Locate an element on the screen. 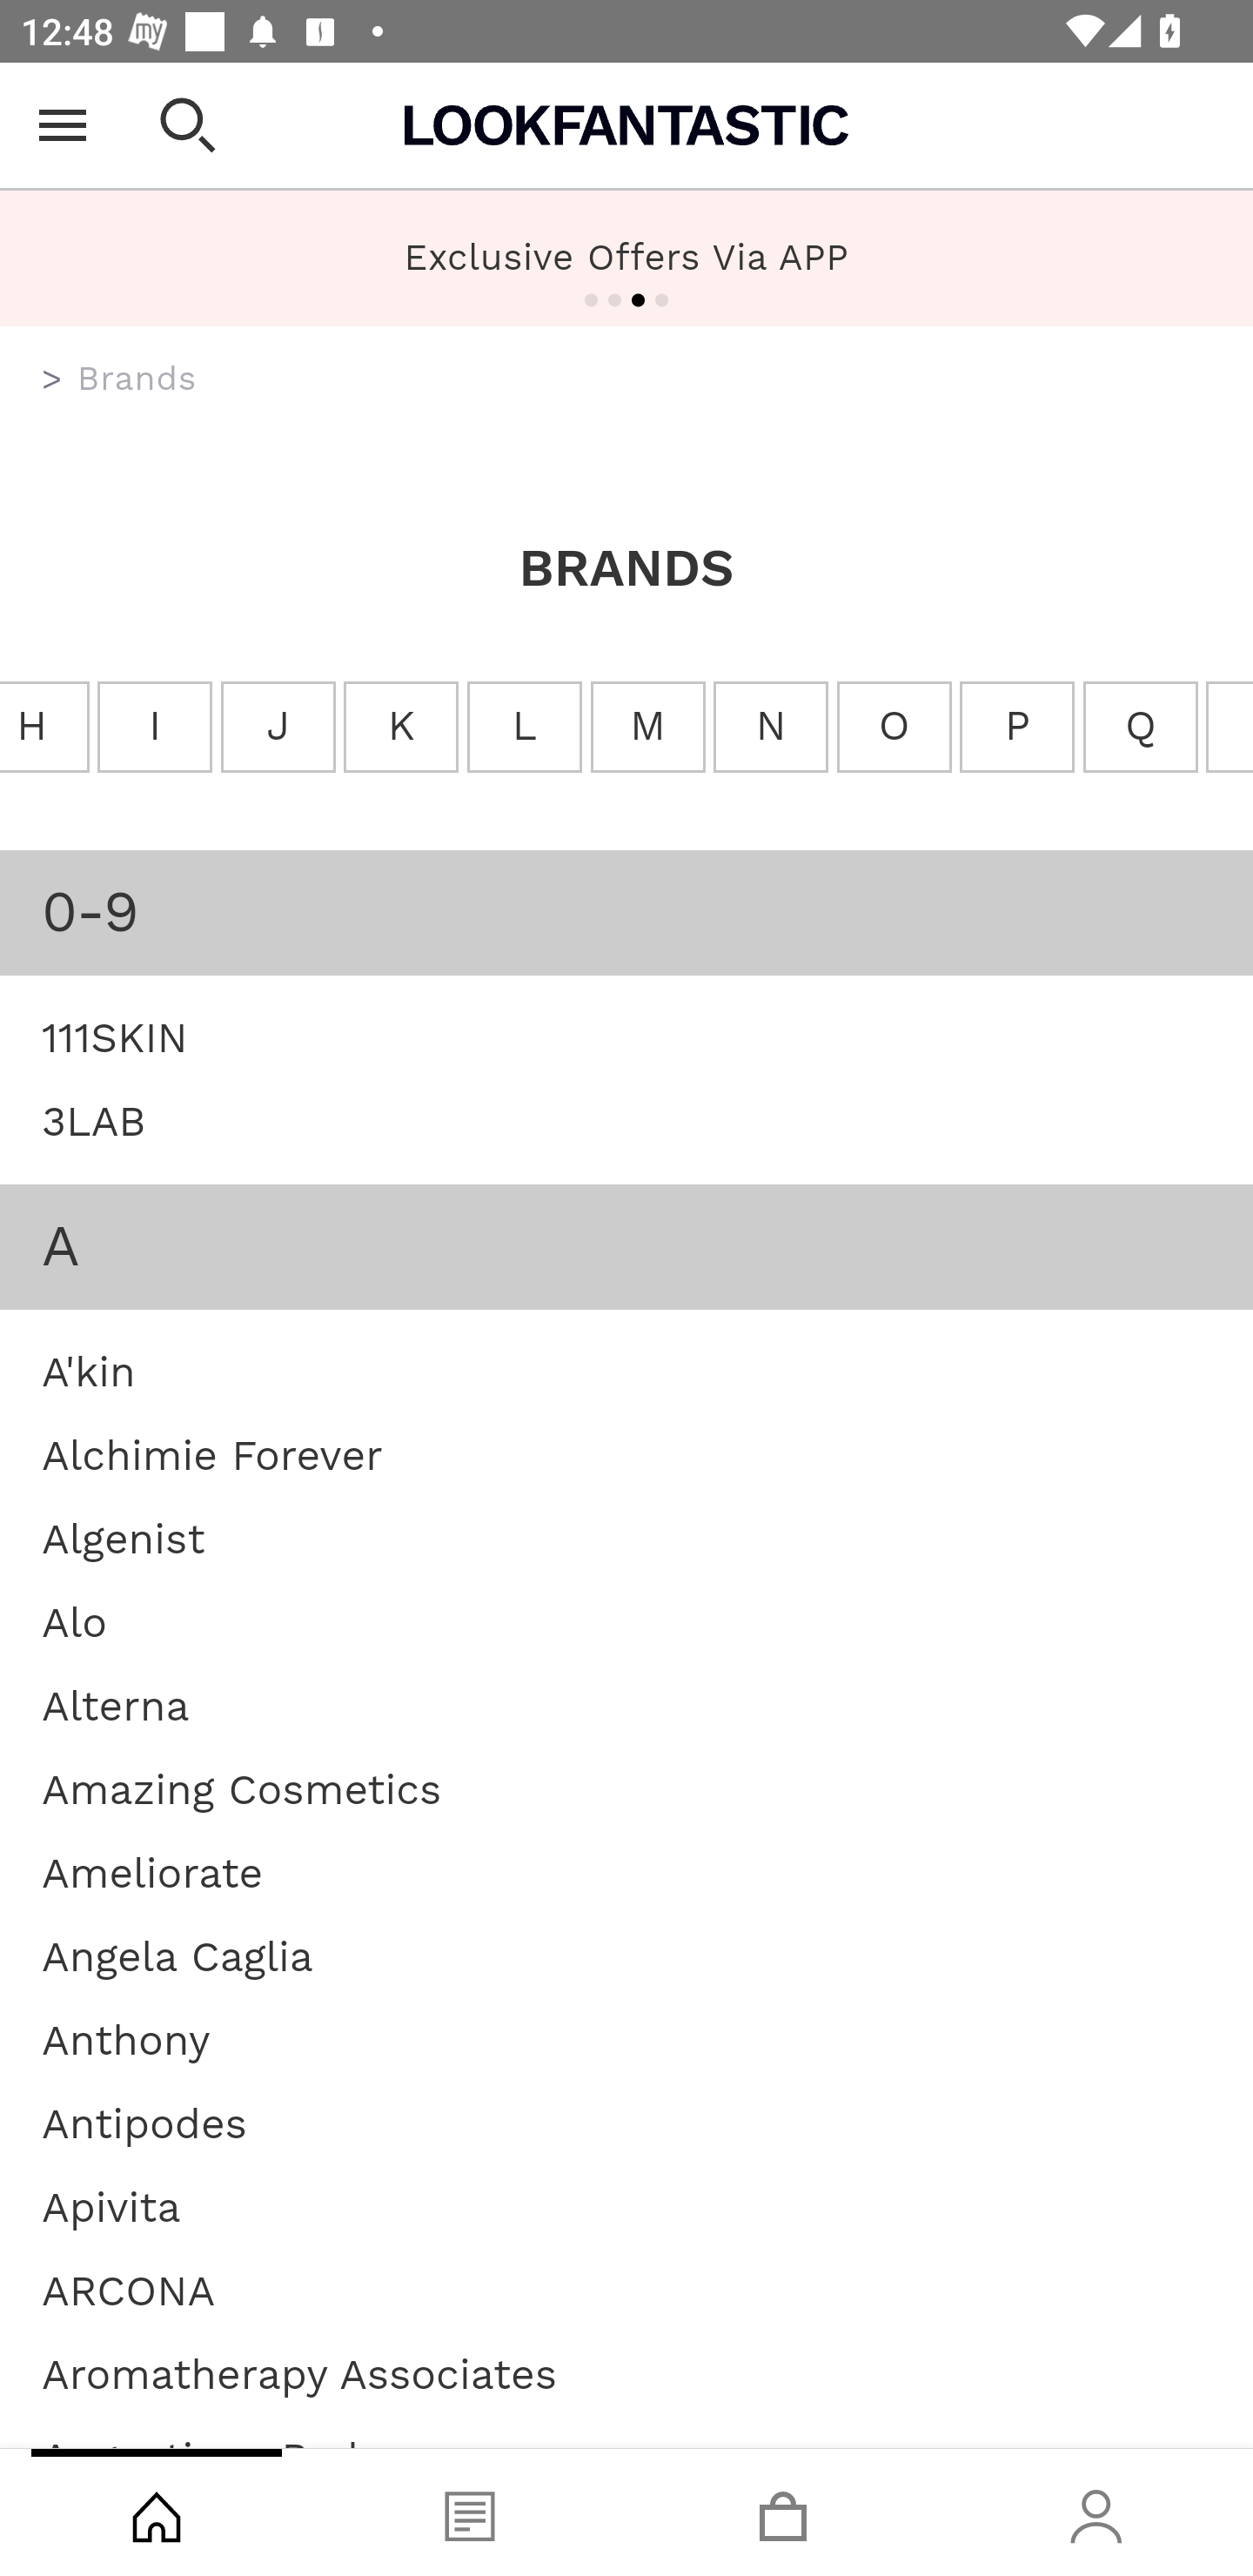  Anthony is located at coordinates (126, 2038).